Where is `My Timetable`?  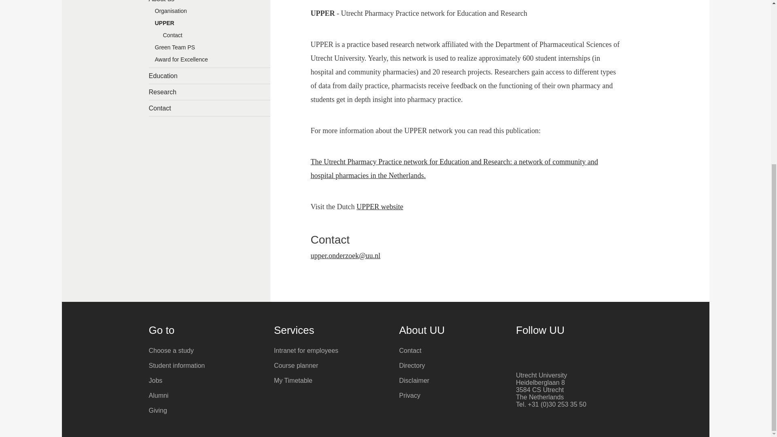 My Timetable is located at coordinates (330, 380).